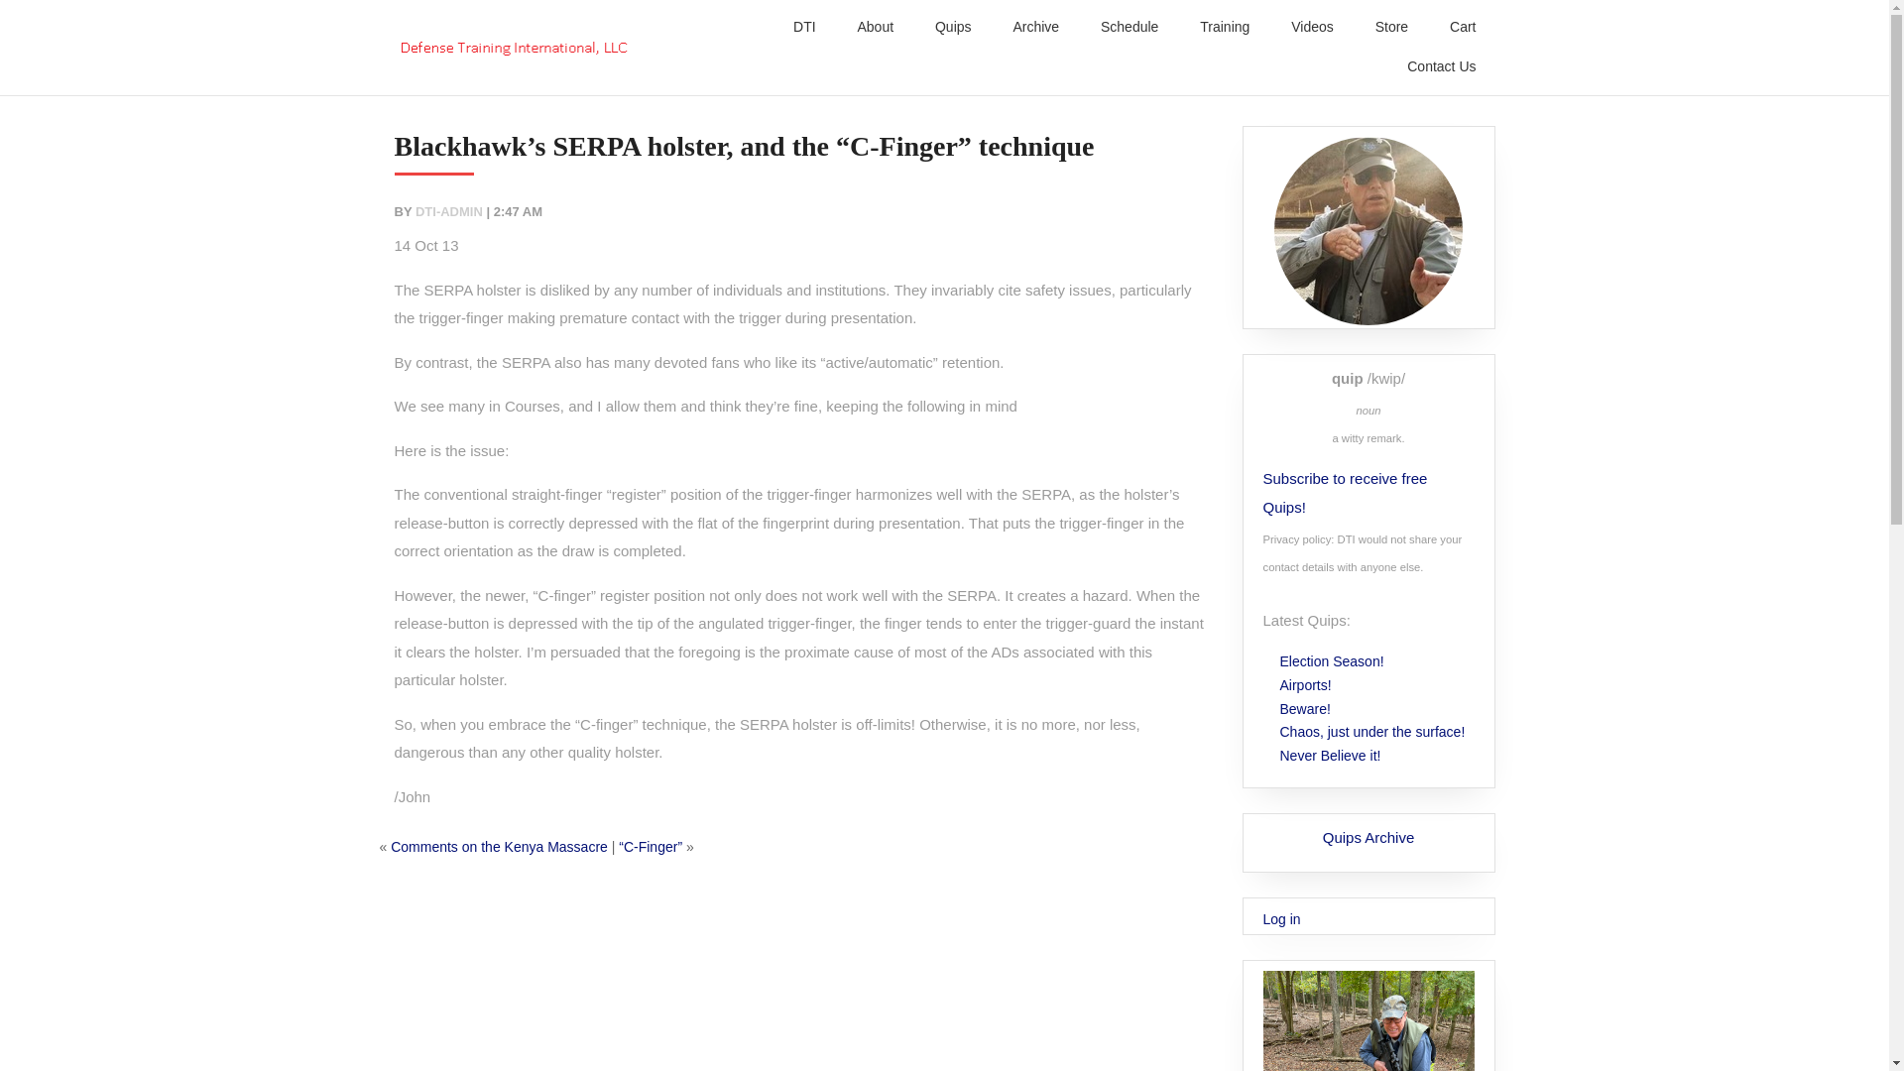  What do you see at coordinates (875, 27) in the screenshot?
I see `About` at bounding box center [875, 27].